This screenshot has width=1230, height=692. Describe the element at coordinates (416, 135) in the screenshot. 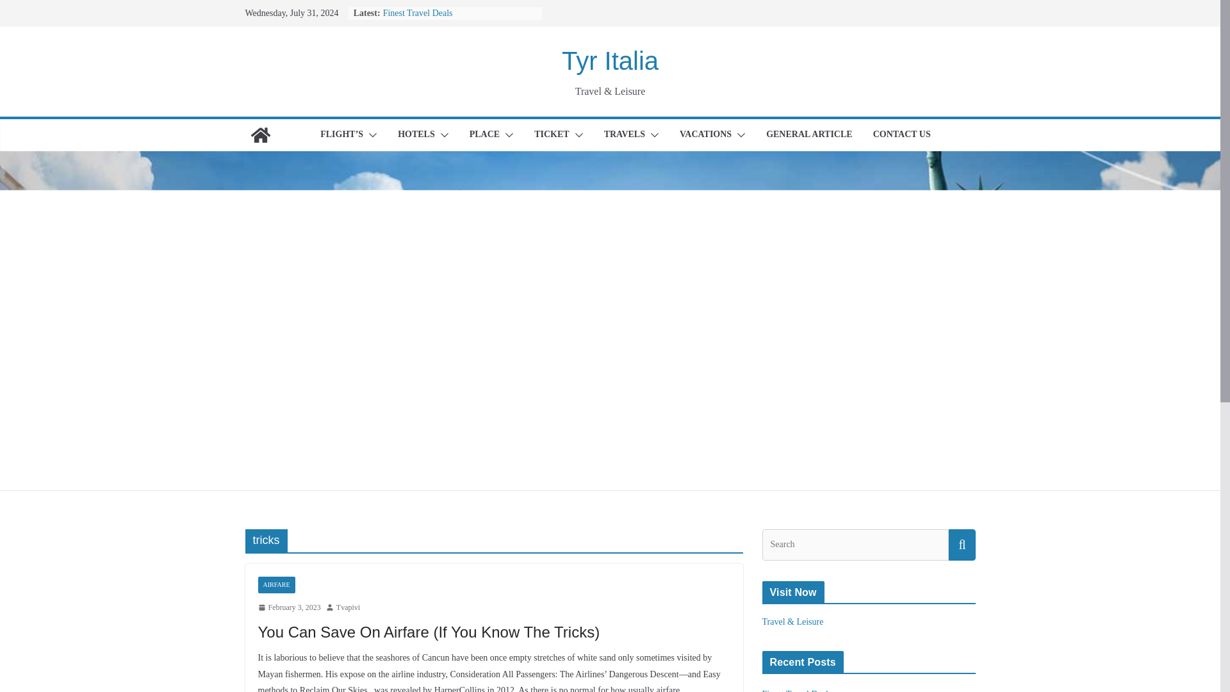

I see `HOTELS` at that location.